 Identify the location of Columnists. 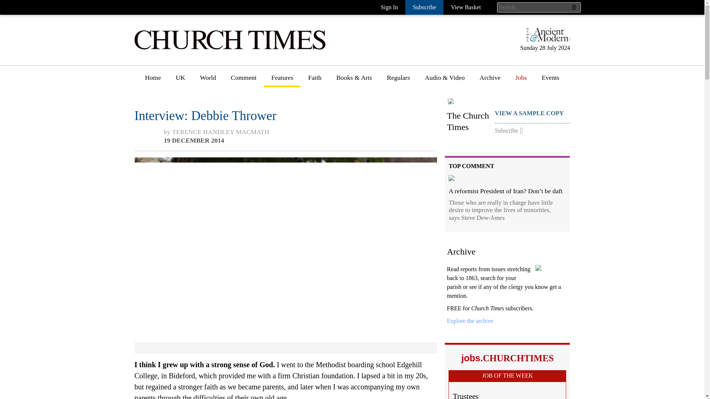
(246, 127).